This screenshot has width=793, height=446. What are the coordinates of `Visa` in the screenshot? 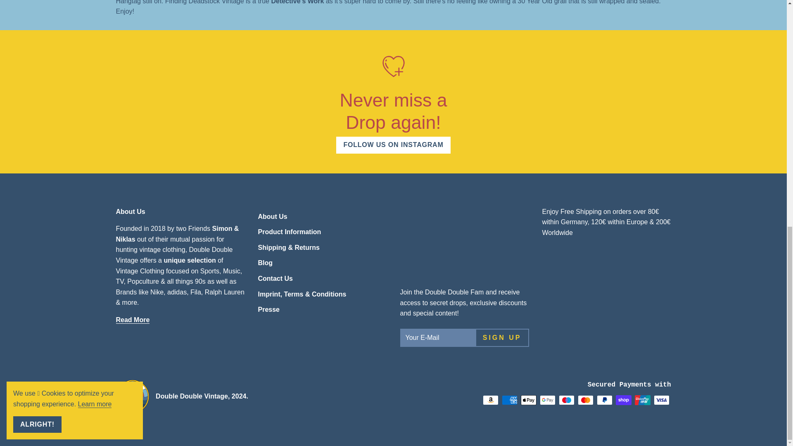 It's located at (661, 400).